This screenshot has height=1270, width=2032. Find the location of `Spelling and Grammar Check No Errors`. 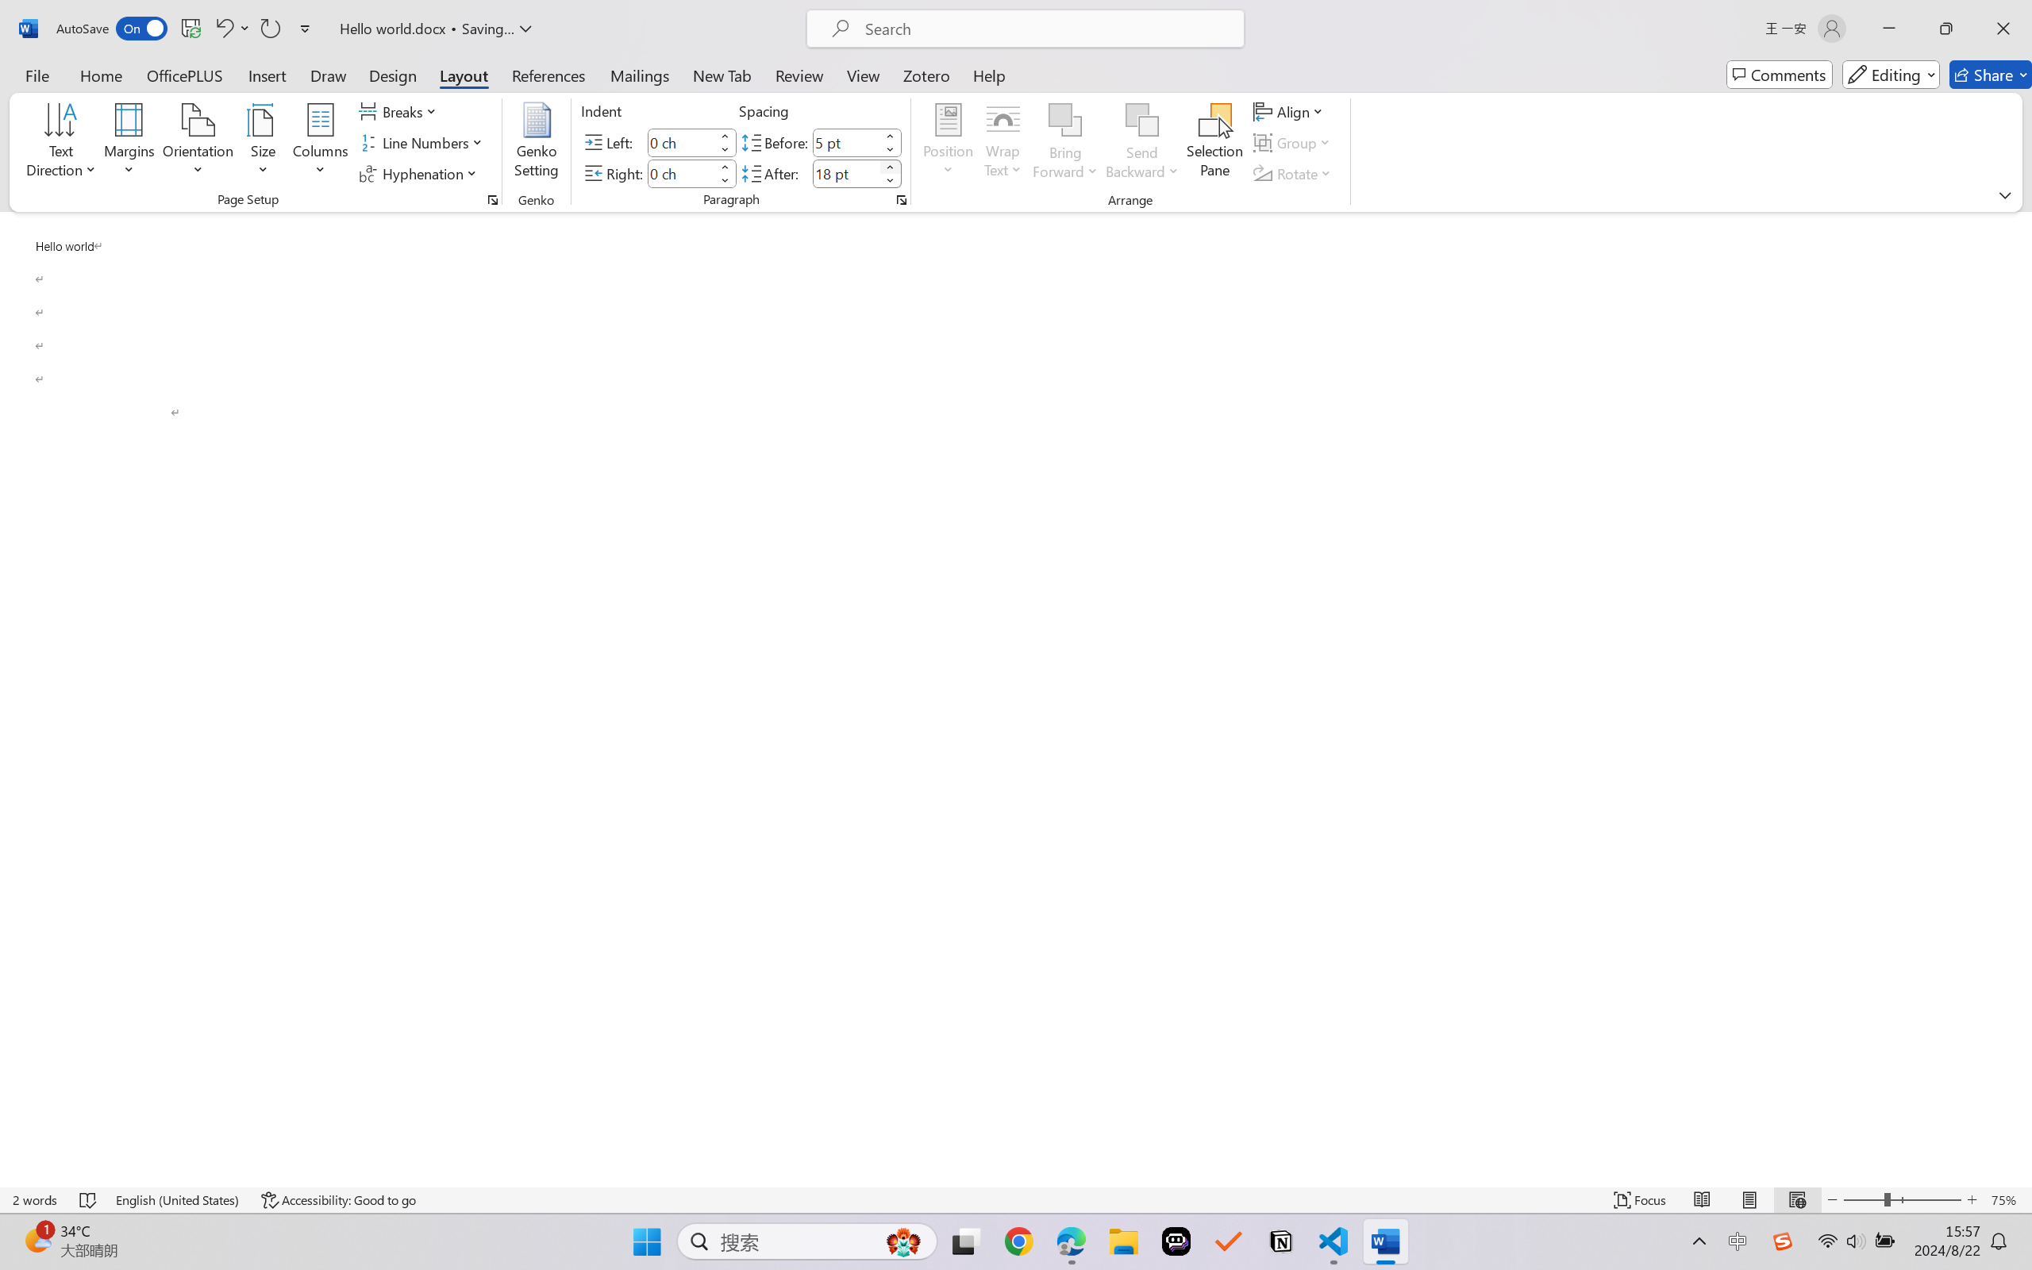

Spelling and Grammar Check No Errors is located at coordinates (89, 1200).